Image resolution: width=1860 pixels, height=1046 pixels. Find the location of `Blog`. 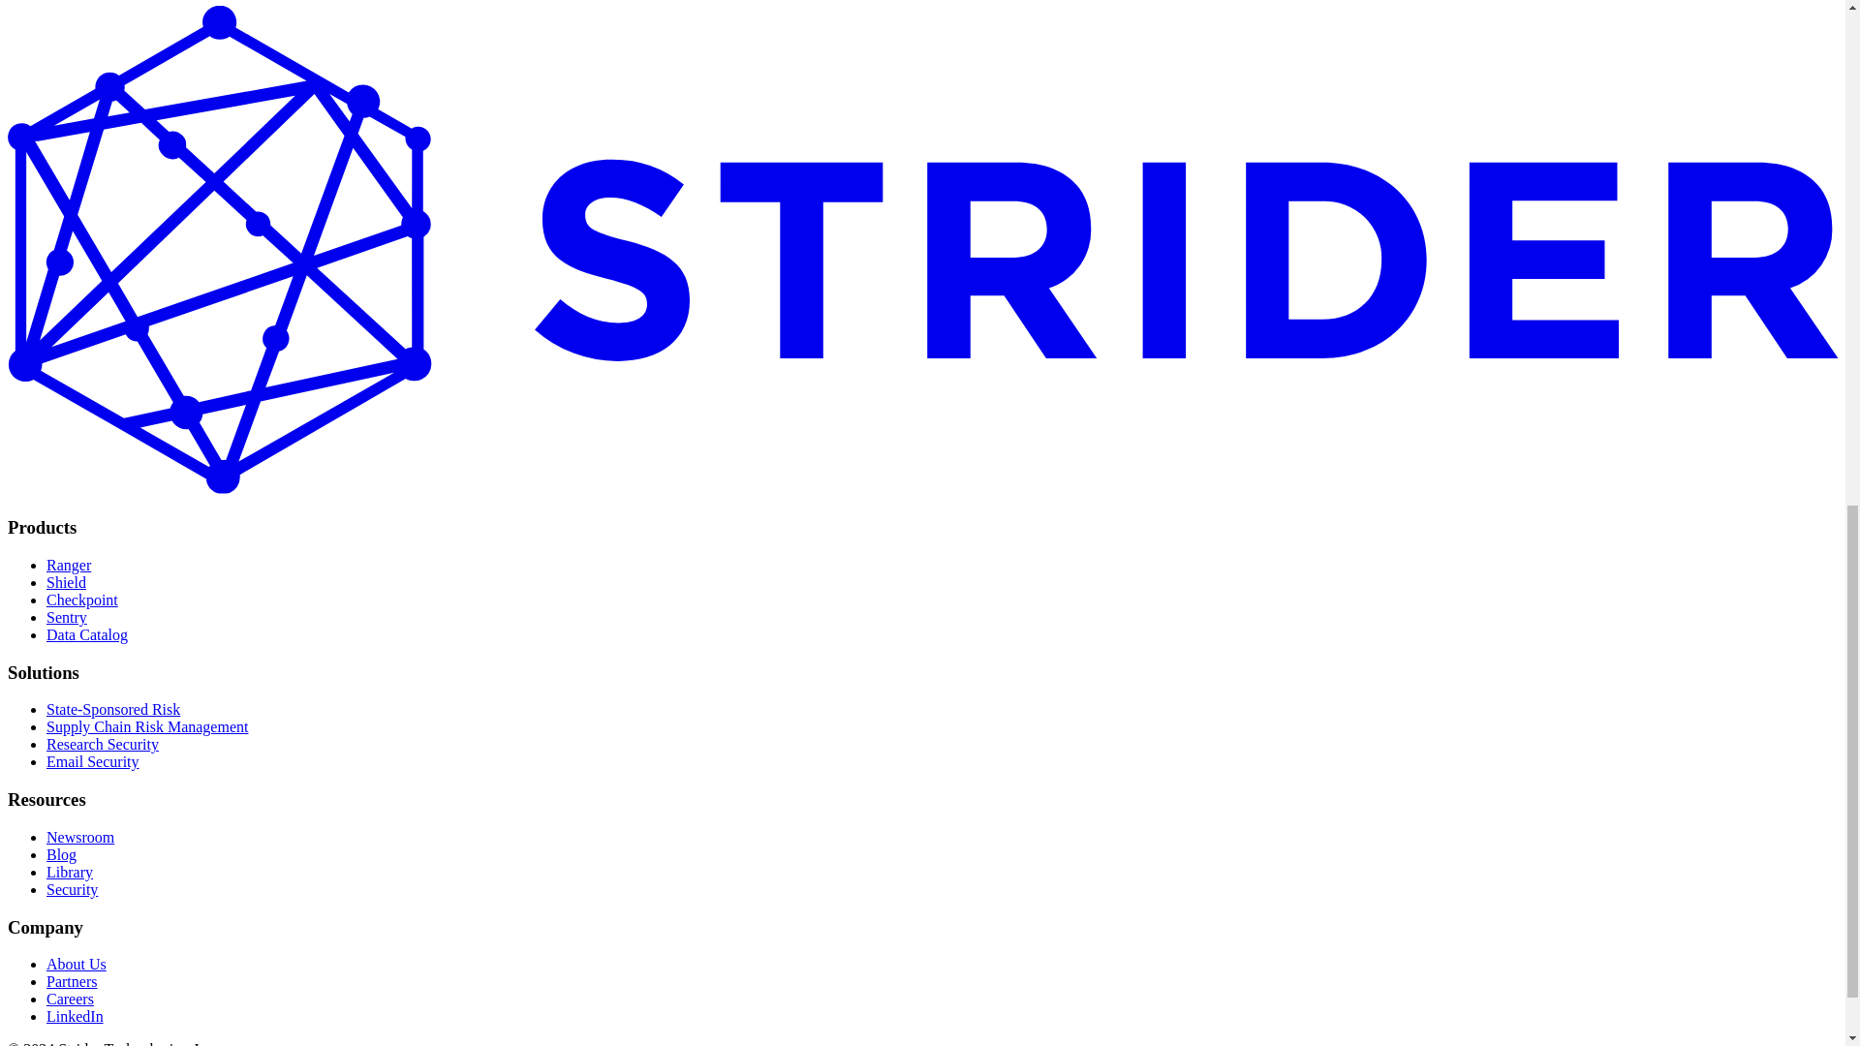

Blog is located at coordinates (61, 854).